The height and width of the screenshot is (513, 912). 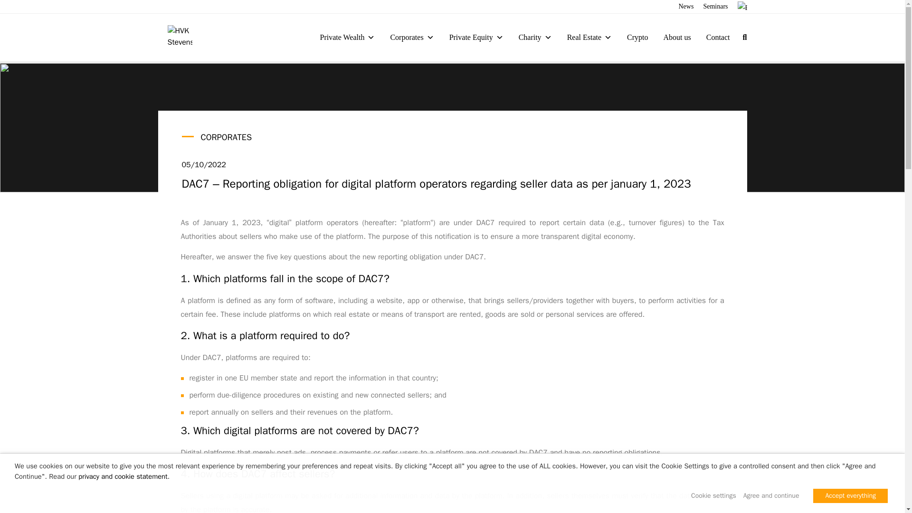 What do you see at coordinates (677, 37) in the screenshot?
I see `About us` at bounding box center [677, 37].